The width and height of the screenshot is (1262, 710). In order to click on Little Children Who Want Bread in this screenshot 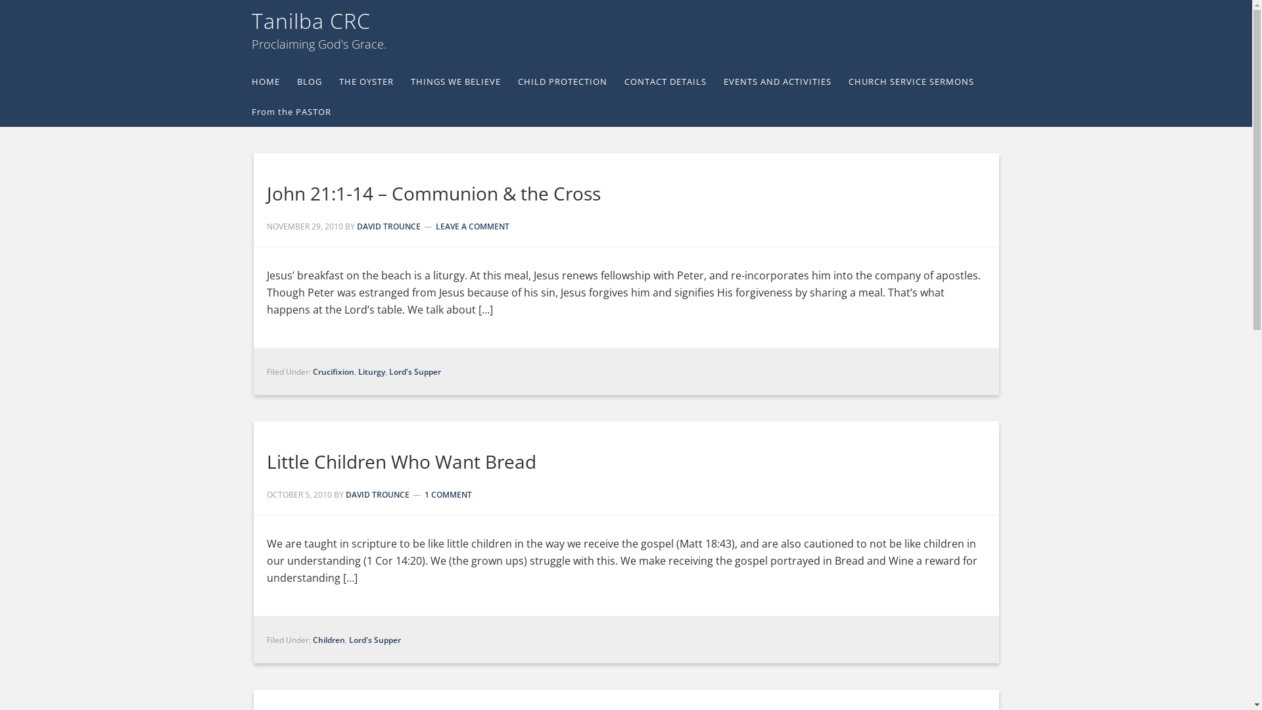, I will do `click(402, 461)`.